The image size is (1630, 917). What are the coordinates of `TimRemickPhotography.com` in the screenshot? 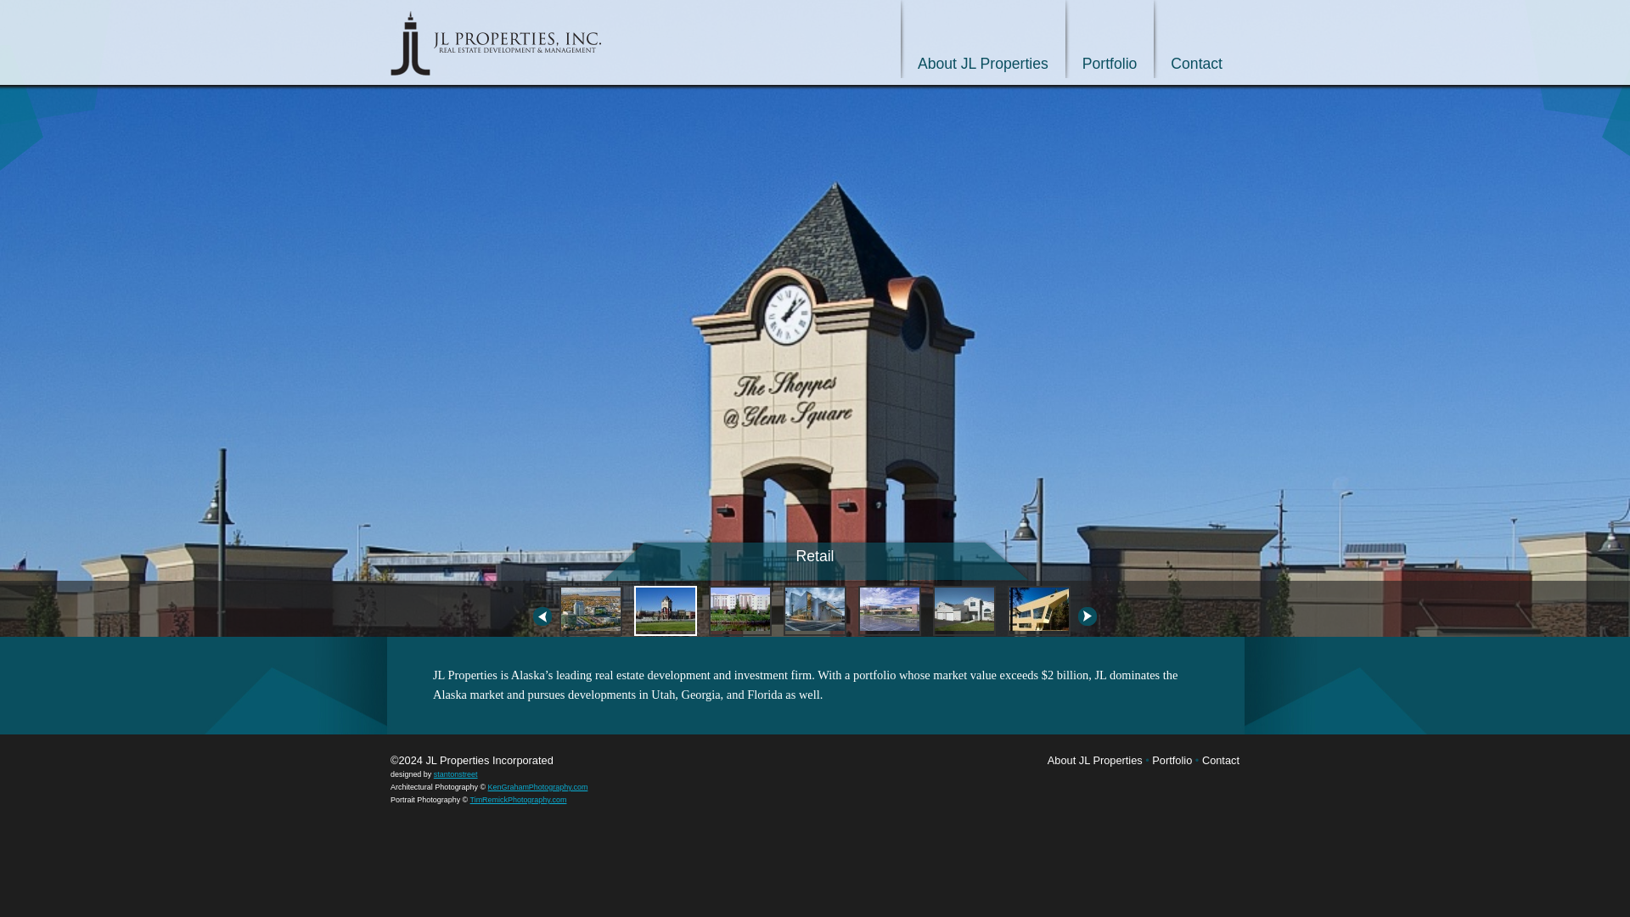 It's located at (519, 800).